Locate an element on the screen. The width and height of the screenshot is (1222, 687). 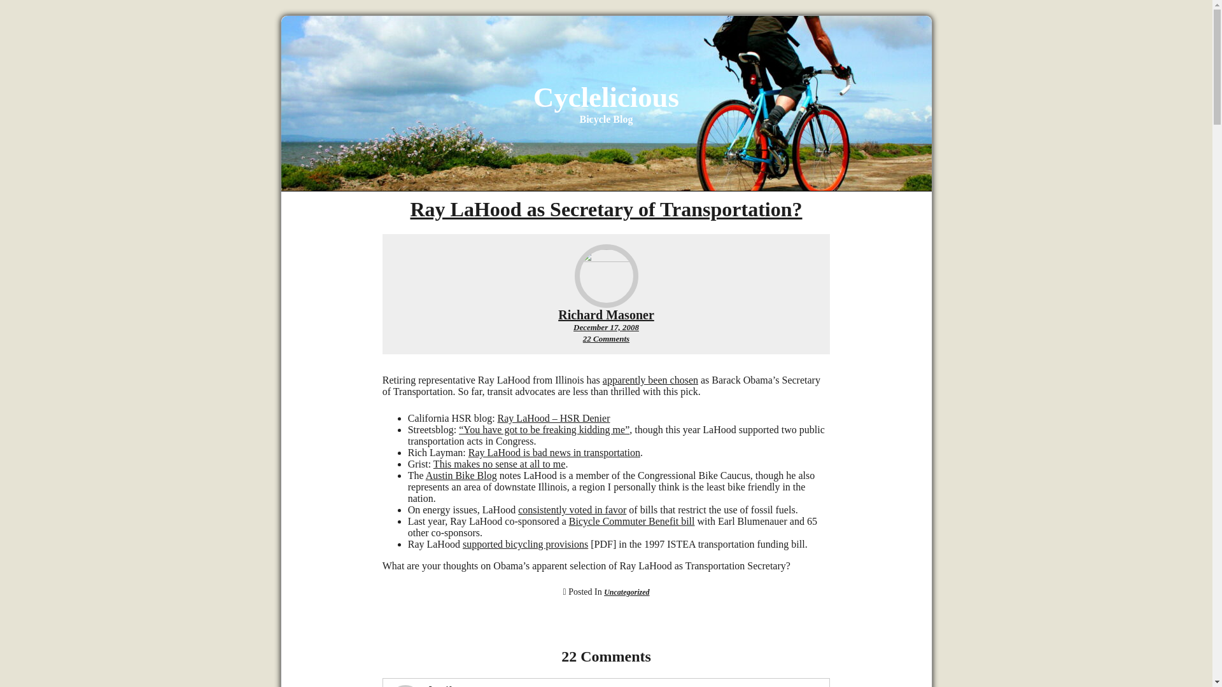
Ray LaHood as Secretary of Transportation? is located at coordinates (605, 209).